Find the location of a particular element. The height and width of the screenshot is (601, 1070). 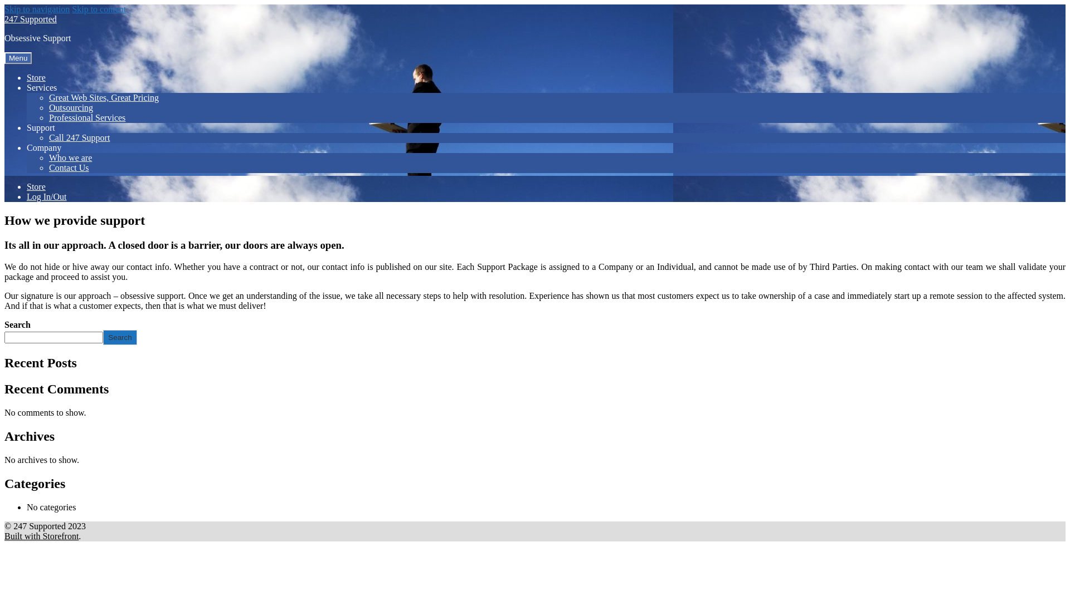

Call 247 Support is located at coordinates (79, 138).